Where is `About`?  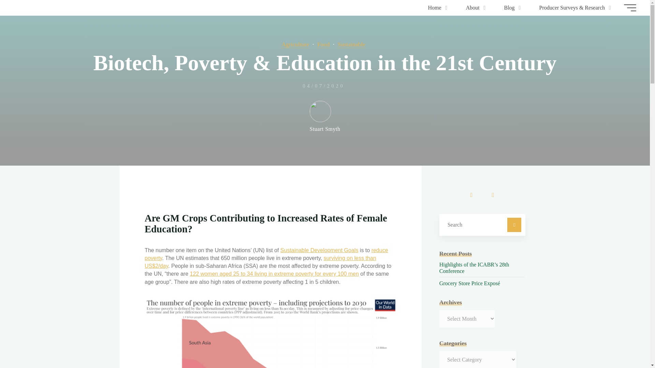
About is located at coordinates (474, 8).